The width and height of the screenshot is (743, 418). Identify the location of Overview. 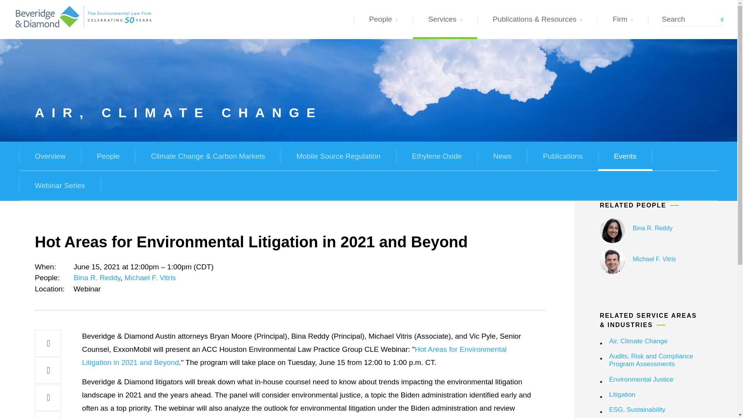
(50, 156).